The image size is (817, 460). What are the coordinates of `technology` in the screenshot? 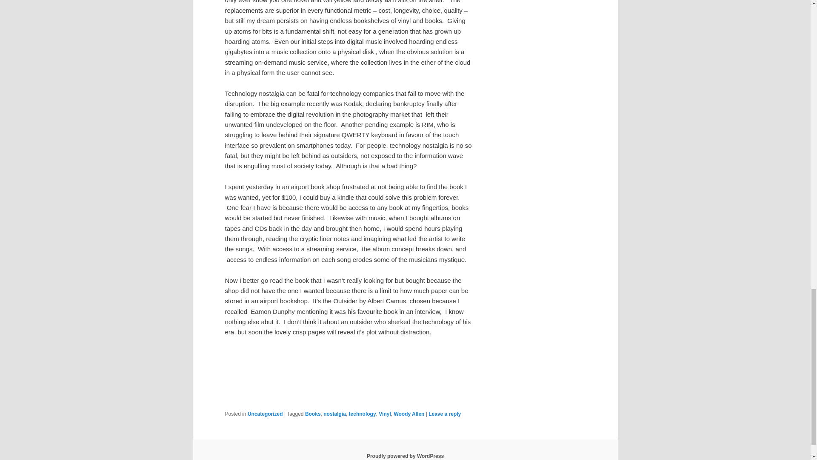 It's located at (362, 414).